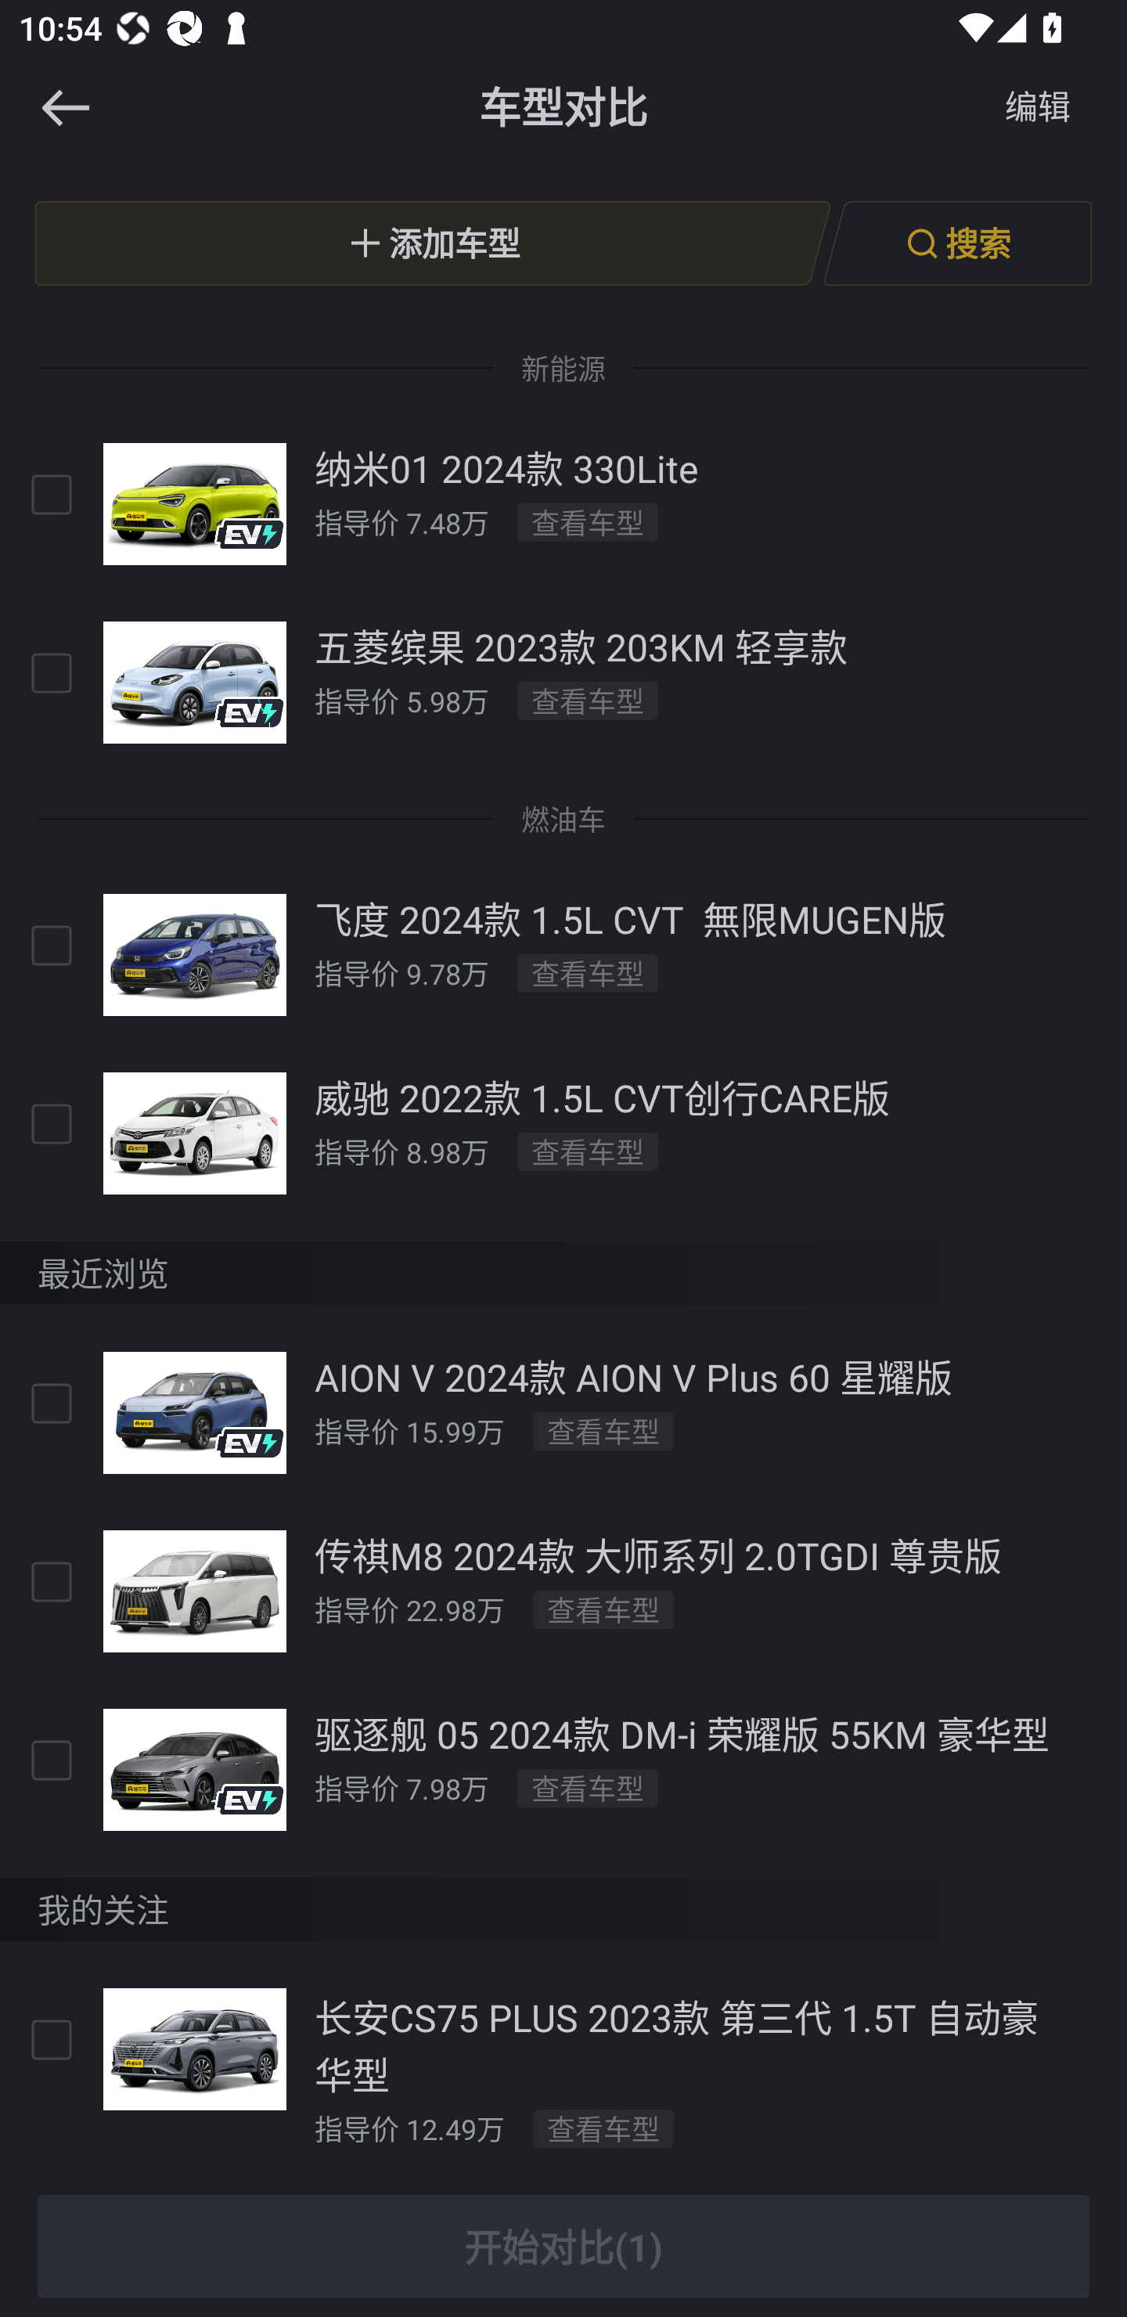  What do you see at coordinates (957, 243) in the screenshot?
I see ` 搜索` at bounding box center [957, 243].